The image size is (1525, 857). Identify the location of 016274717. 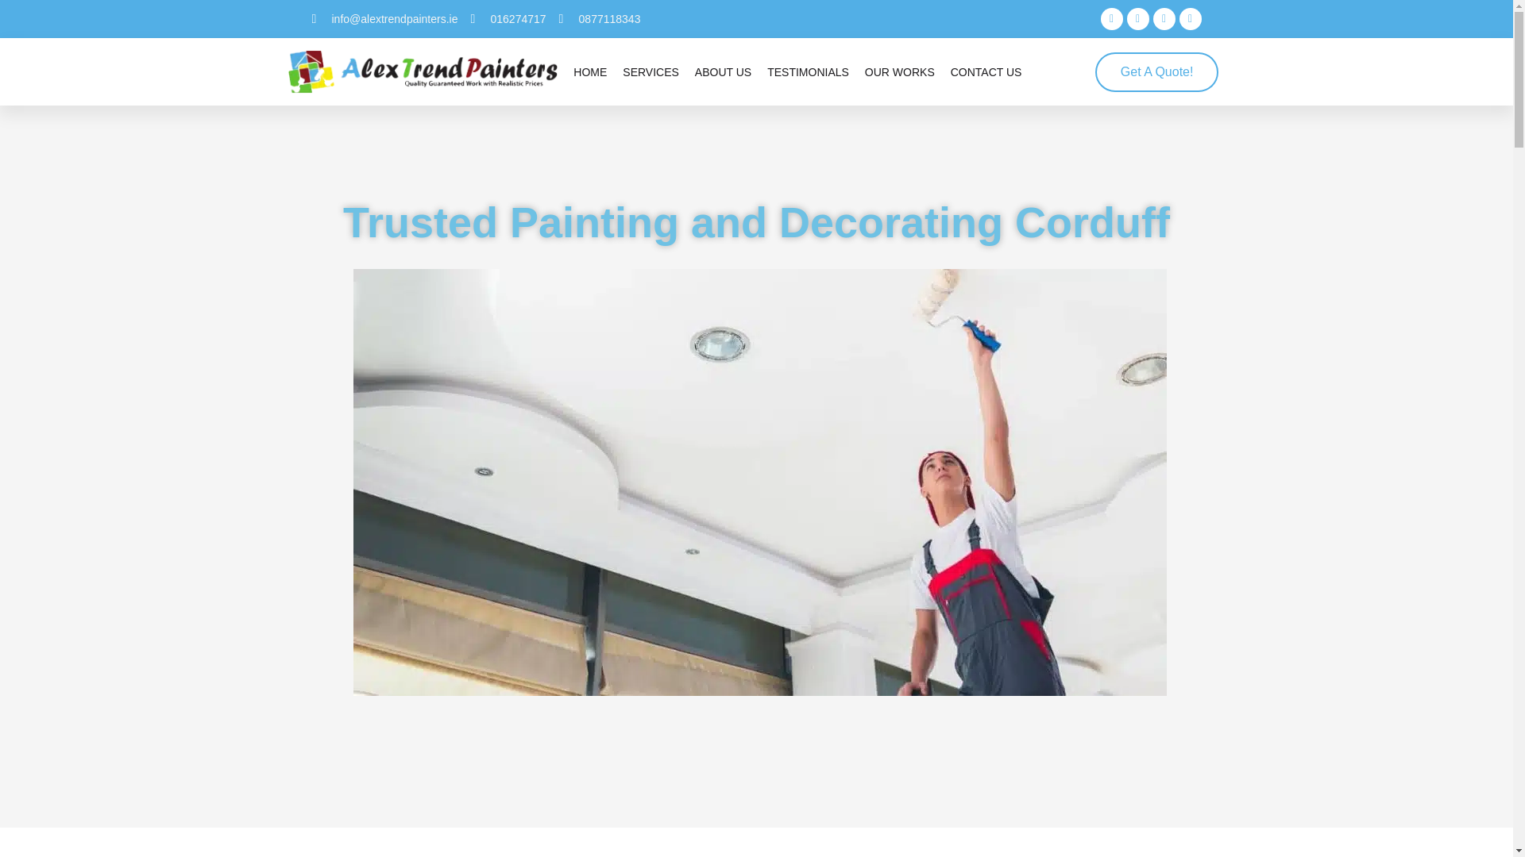
(508, 18).